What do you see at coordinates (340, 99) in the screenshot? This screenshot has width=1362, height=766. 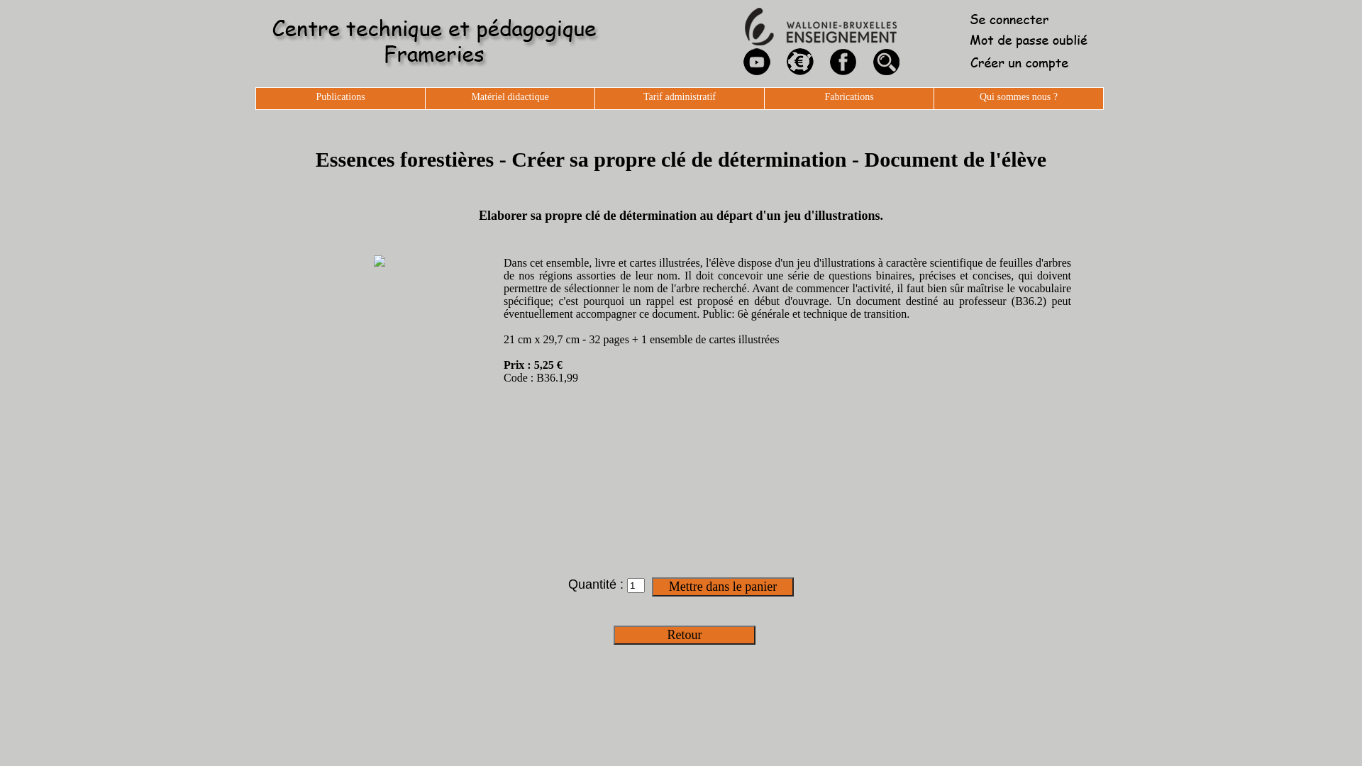 I see `Publications` at bounding box center [340, 99].